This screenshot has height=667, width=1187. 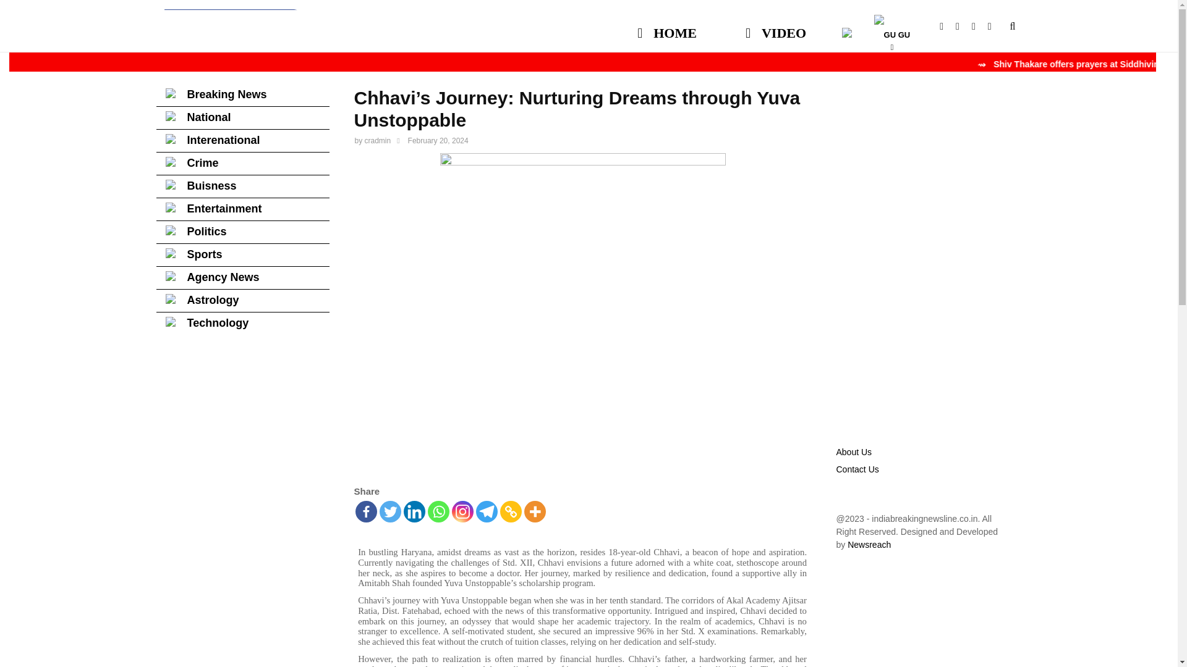 What do you see at coordinates (979, 26) in the screenshot?
I see `Email` at bounding box center [979, 26].